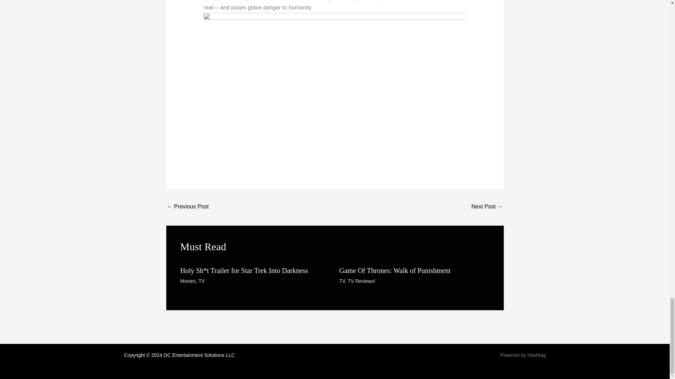 The image size is (675, 379). I want to click on Cloud Riders Princess Leilani Exclusive Preview!, so click(188, 207).